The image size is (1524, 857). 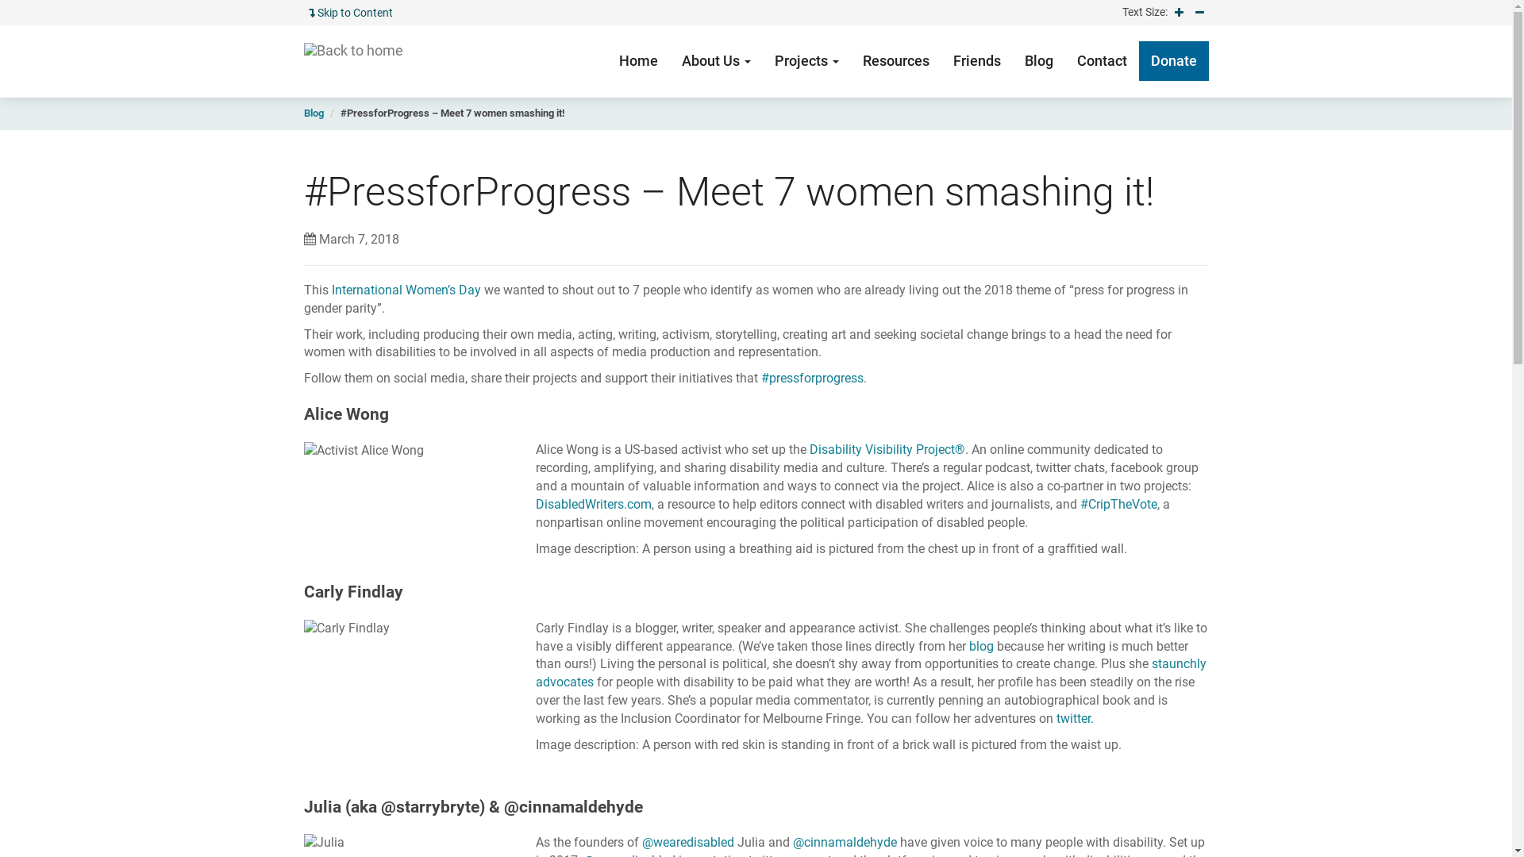 I want to click on Projects, so click(x=806, y=61).